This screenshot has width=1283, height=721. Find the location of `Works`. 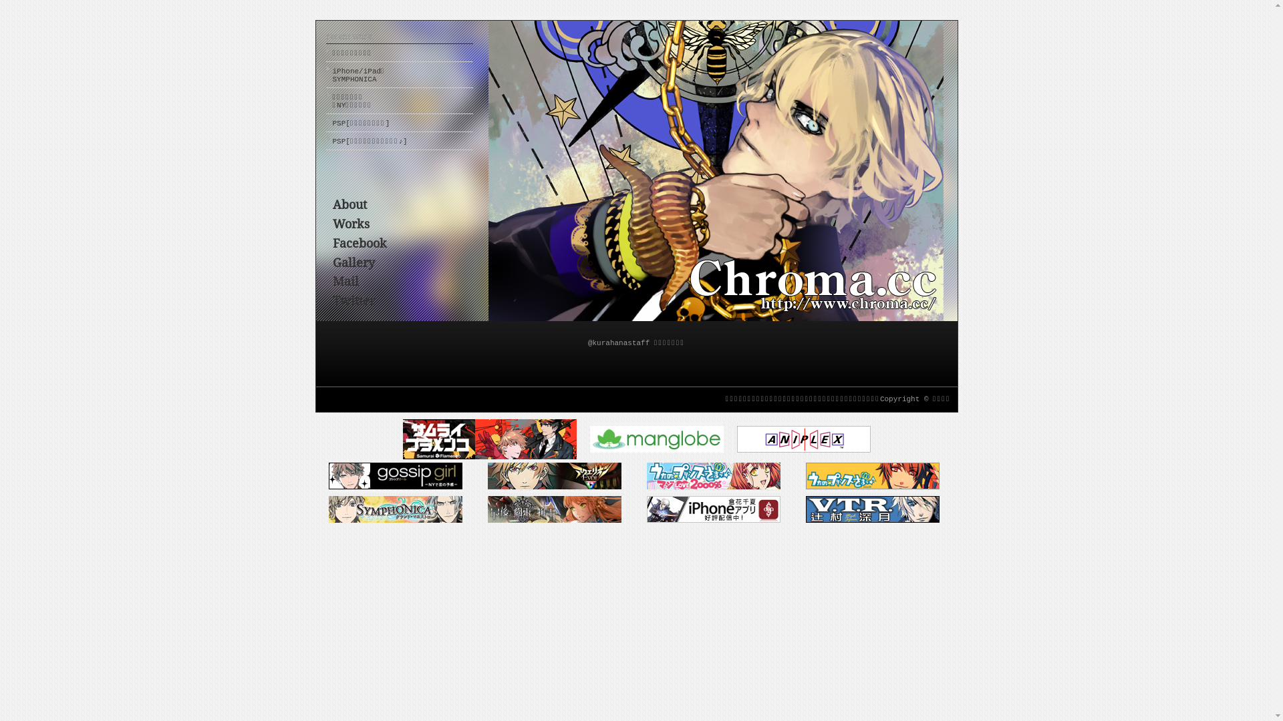

Works is located at coordinates (351, 224).